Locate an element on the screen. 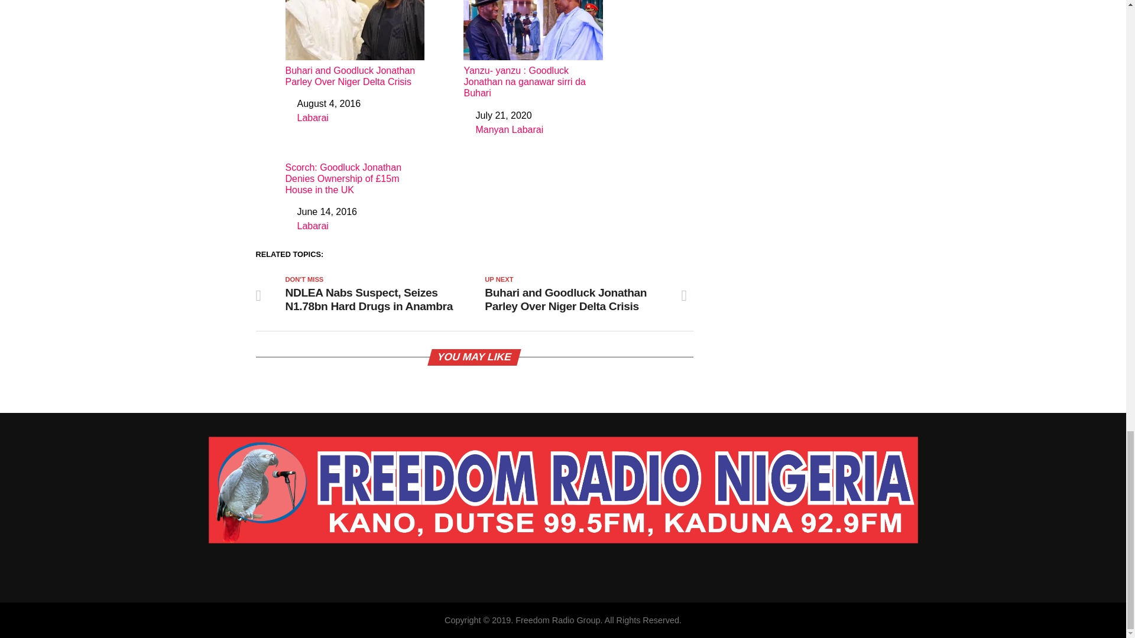 The height and width of the screenshot is (638, 1135). Buhari and Goodluck Jonathan Parley Over Niger Delta Crisis is located at coordinates (355, 44).